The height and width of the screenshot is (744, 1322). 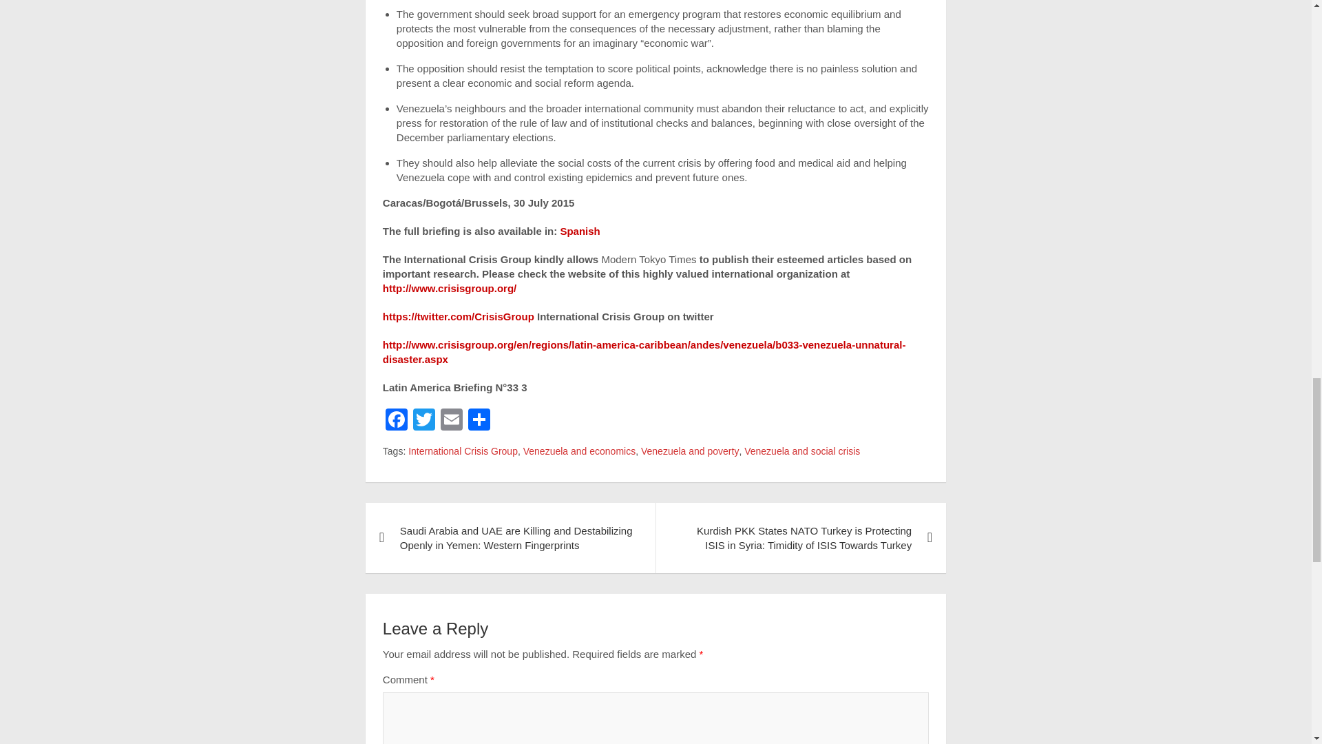 I want to click on Email, so click(x=451, y=420).